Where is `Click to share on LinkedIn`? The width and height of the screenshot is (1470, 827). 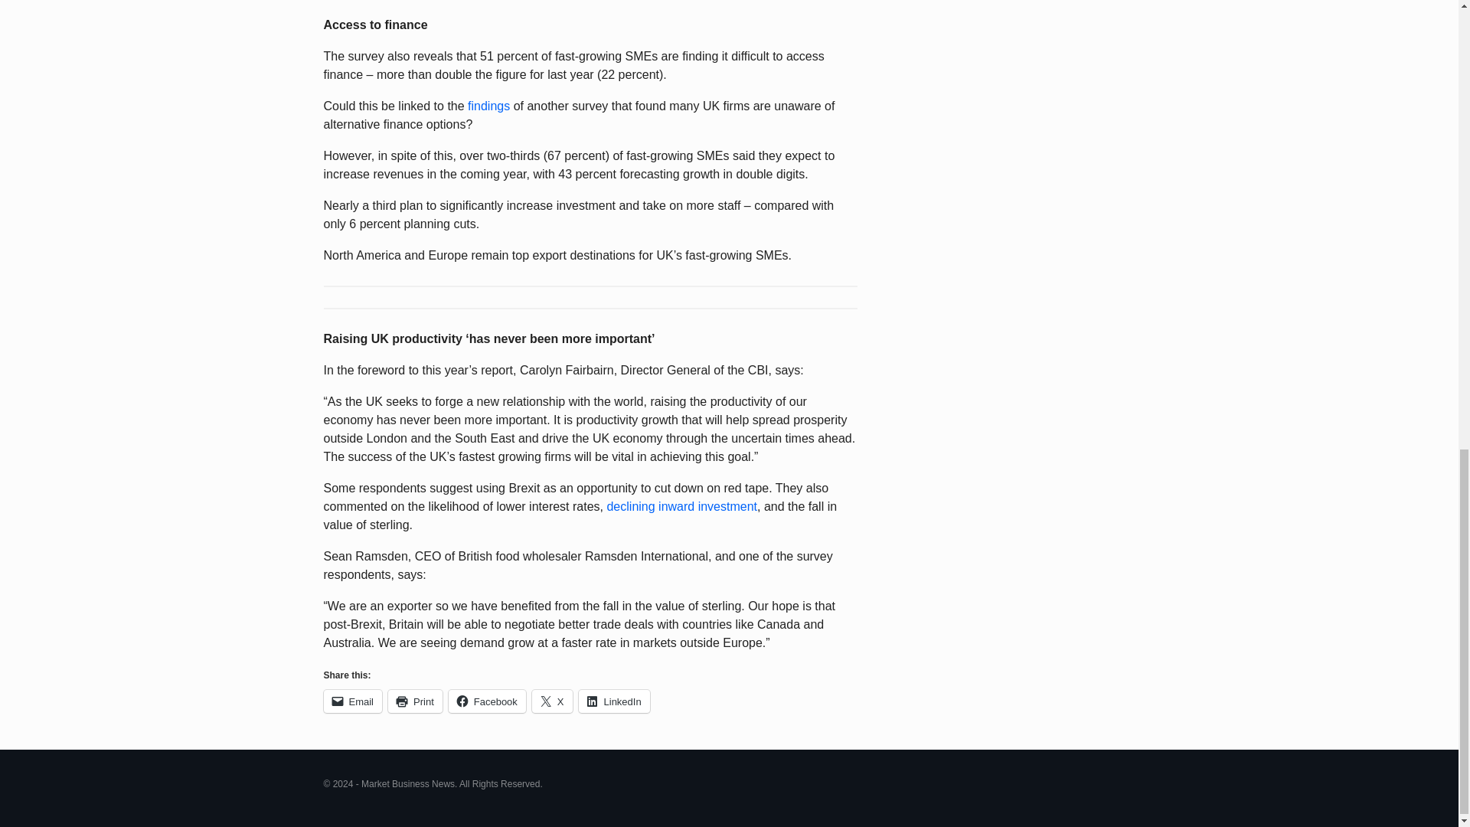 Click to share on LinkedIn is located at coordinates (614, 701).